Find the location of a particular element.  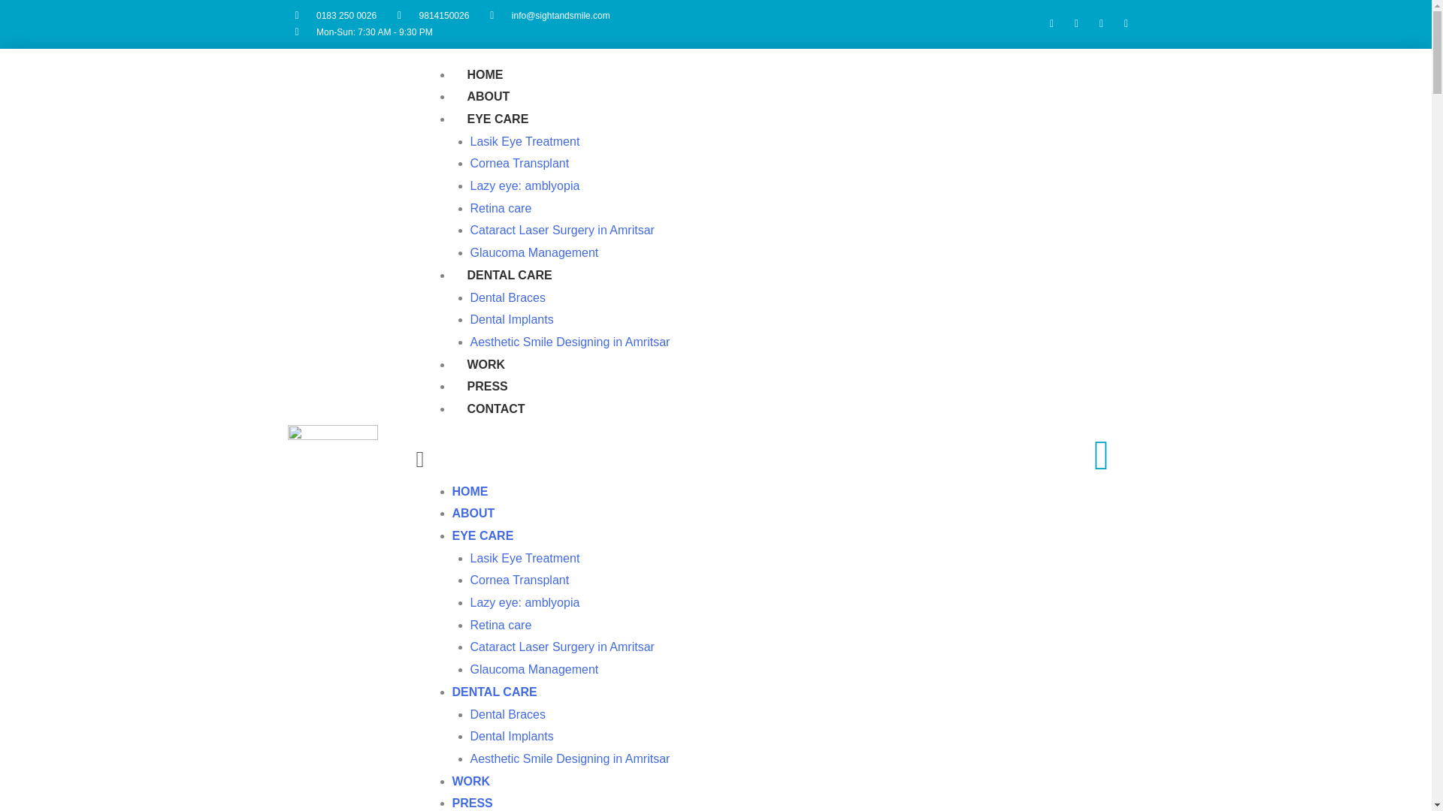

Dental Braces is located at coordinates (508, 714).